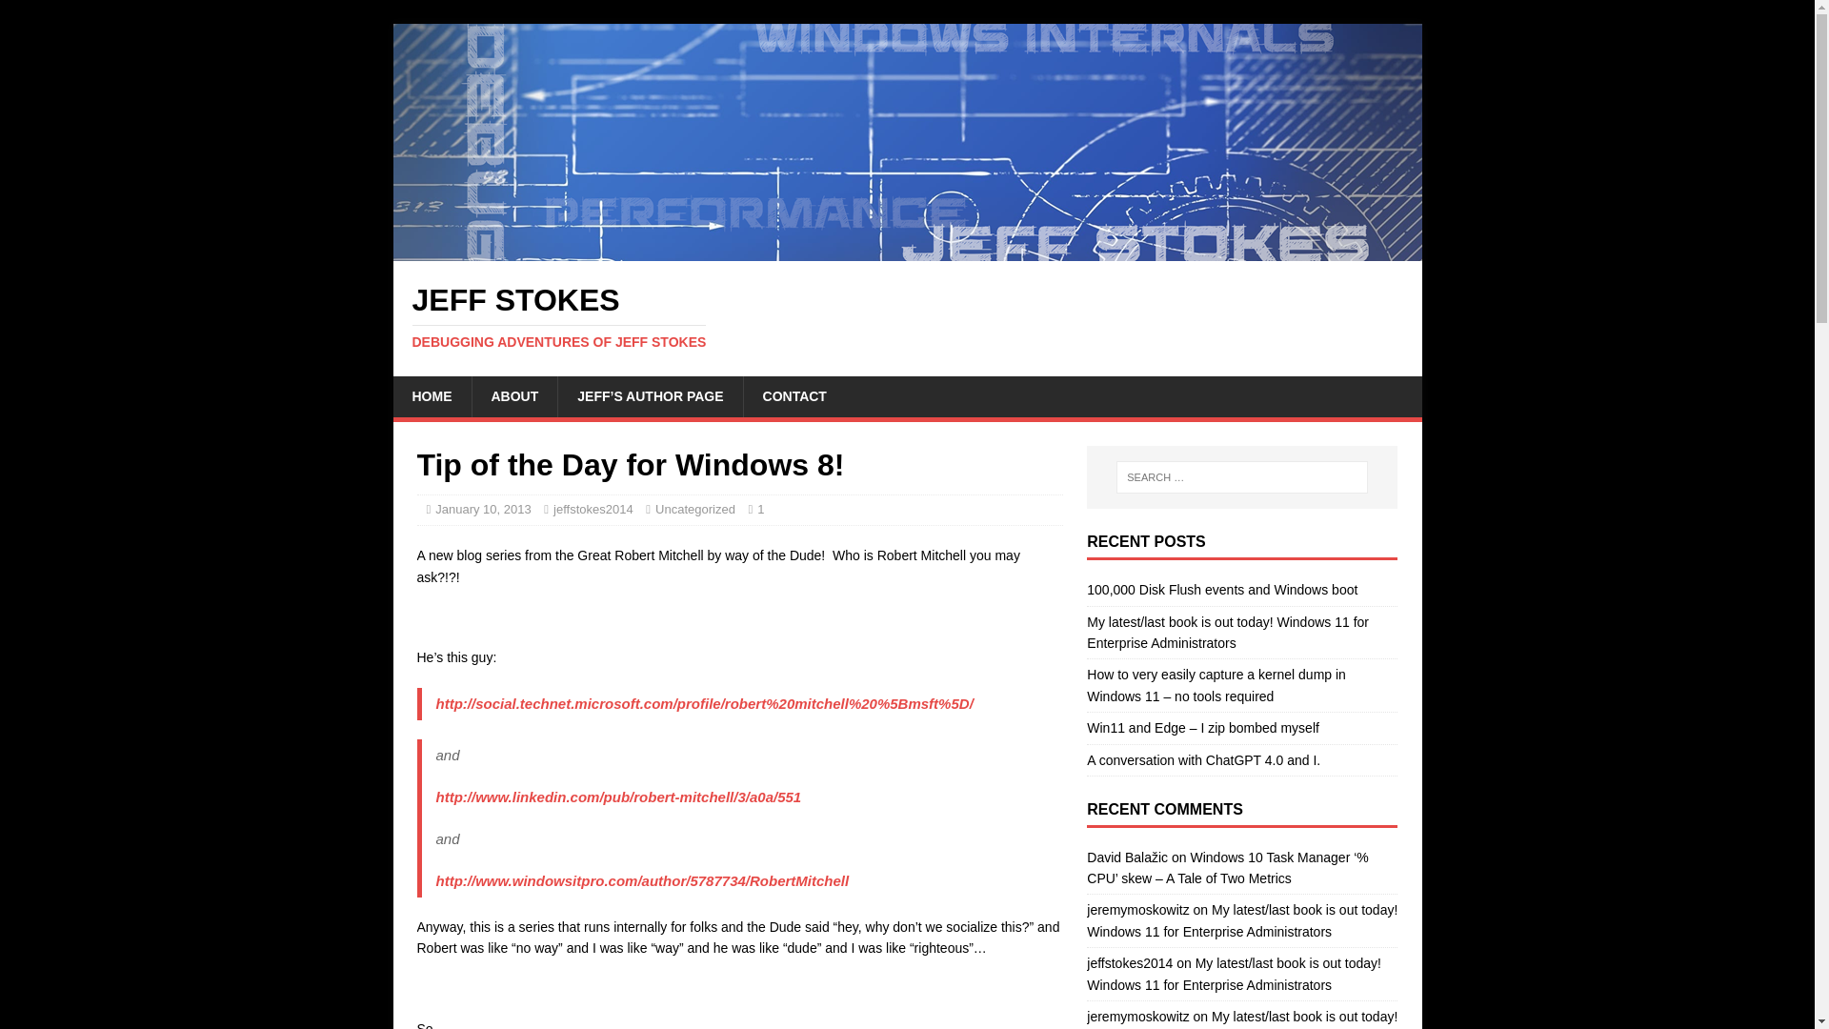  What do you see at coordinates (1137, 910) in the screenshot?
I see `A conversation with ChatGPT 4.0 and I.` at bounding box center [1137, 910].